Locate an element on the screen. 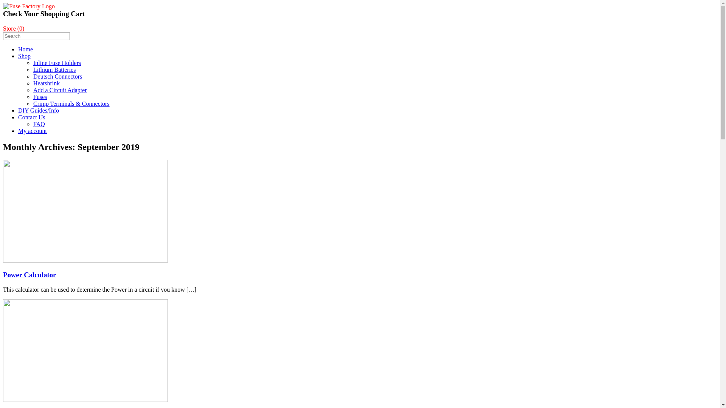  Inline Fuse Holders is located at coordinates (57, 63).